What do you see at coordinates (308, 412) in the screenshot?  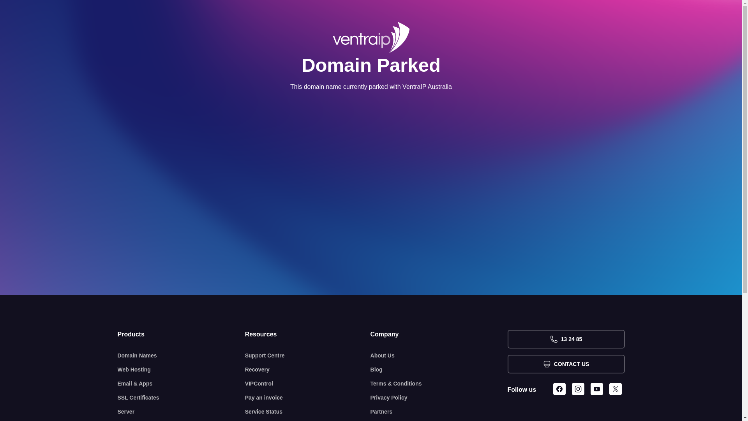 I see `Service Status` at bounding box center [308, 412].